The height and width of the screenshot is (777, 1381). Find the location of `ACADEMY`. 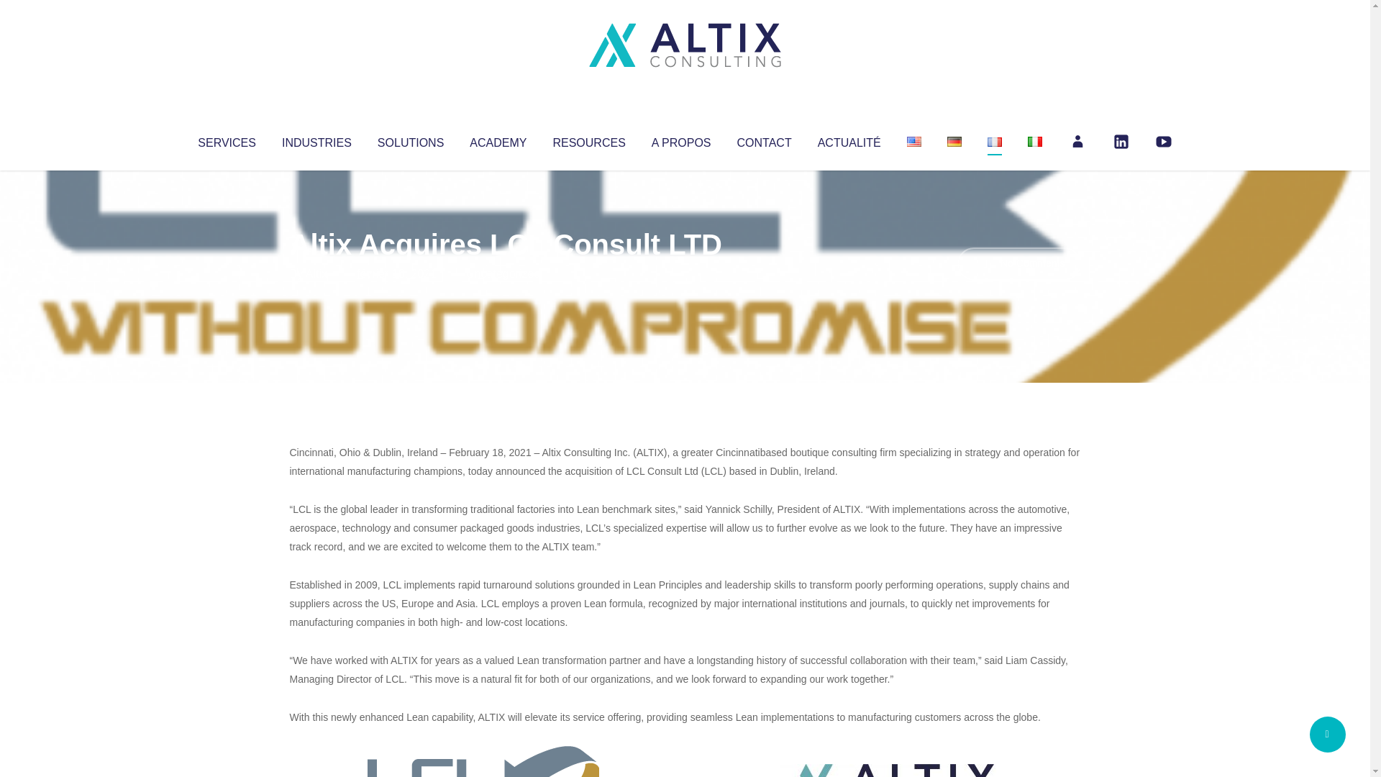

ACADEMY is located at coordinates (498, 140).